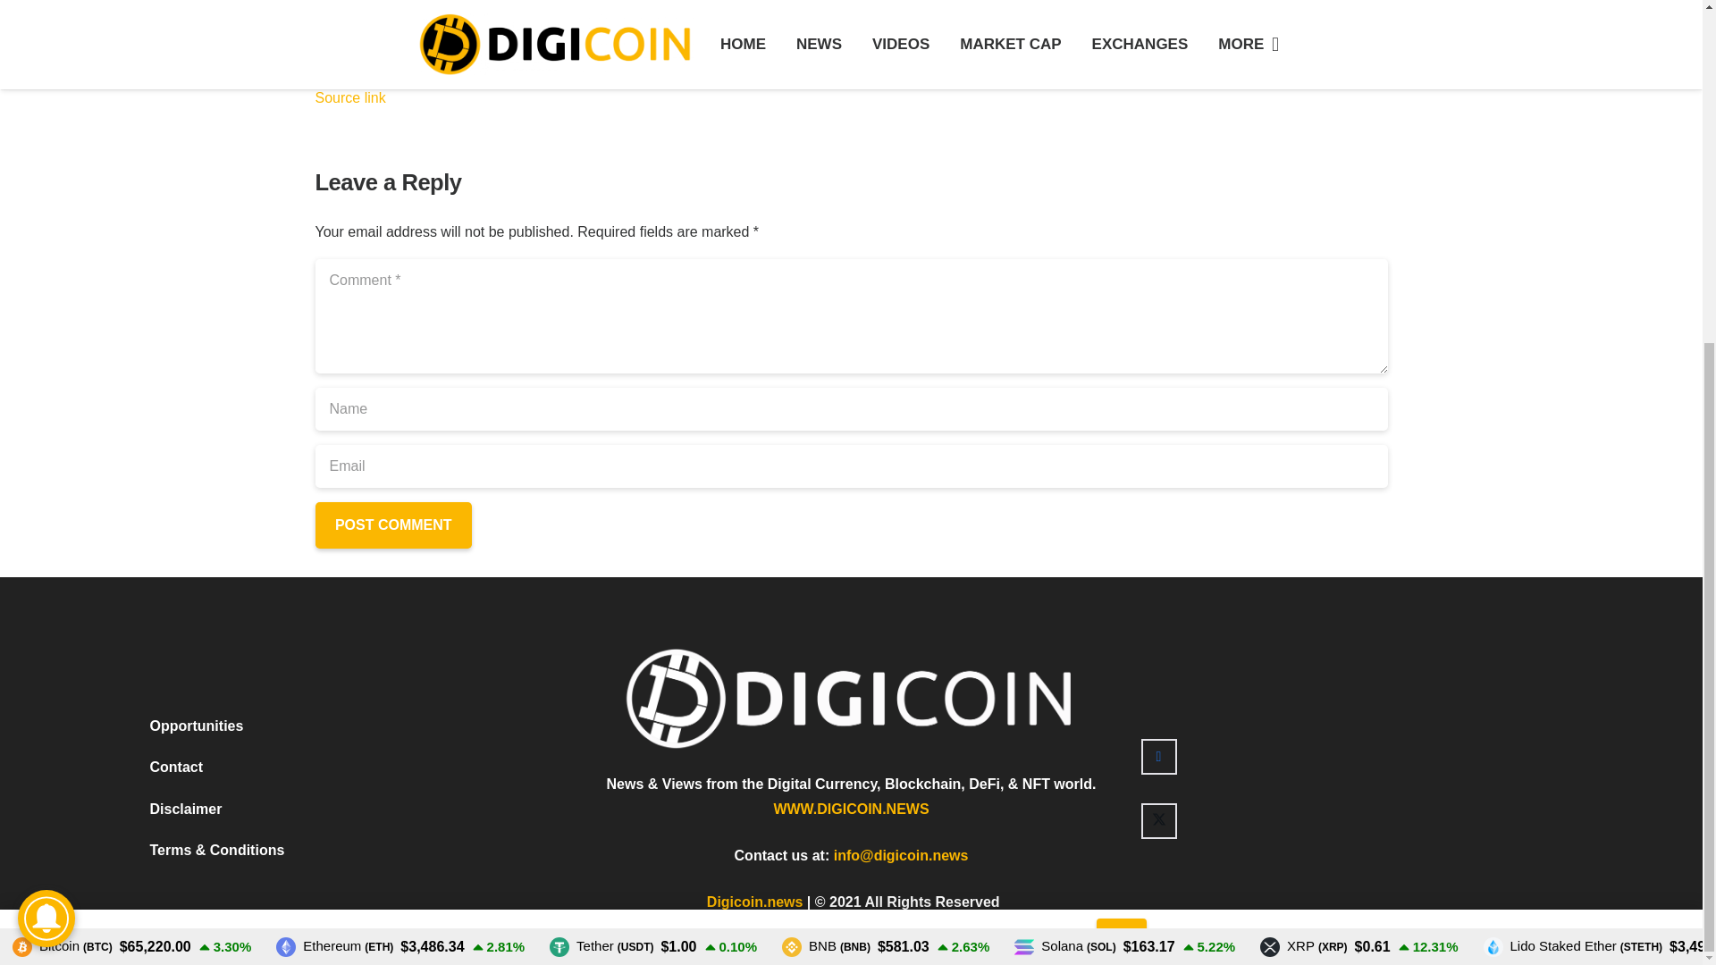 Image resolution: width=1716 pixels, height=965 pixels. What do you see at coordinates (601, 424) in the screenshot?
I see `Tether` at bounding box center [601, 424].